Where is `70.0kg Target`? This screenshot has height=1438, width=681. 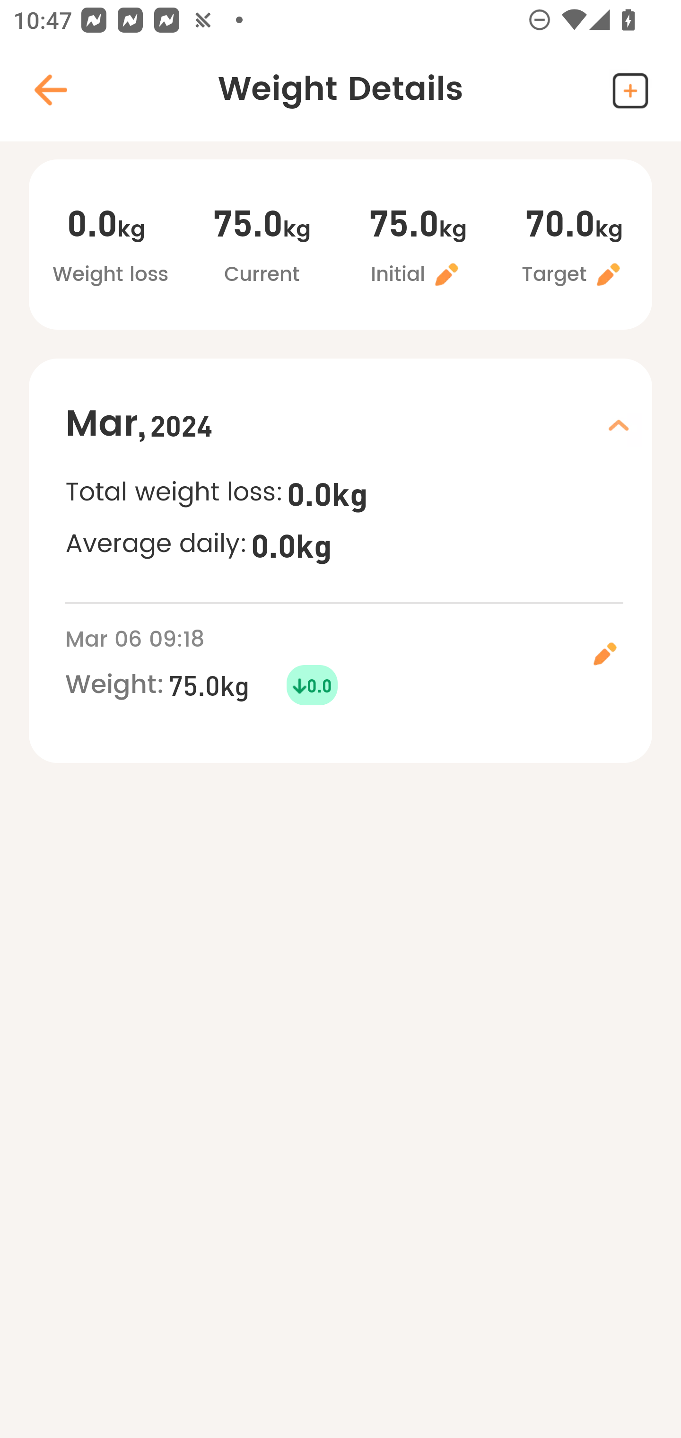
70.0kg Target is located at coordinates (574, 246).